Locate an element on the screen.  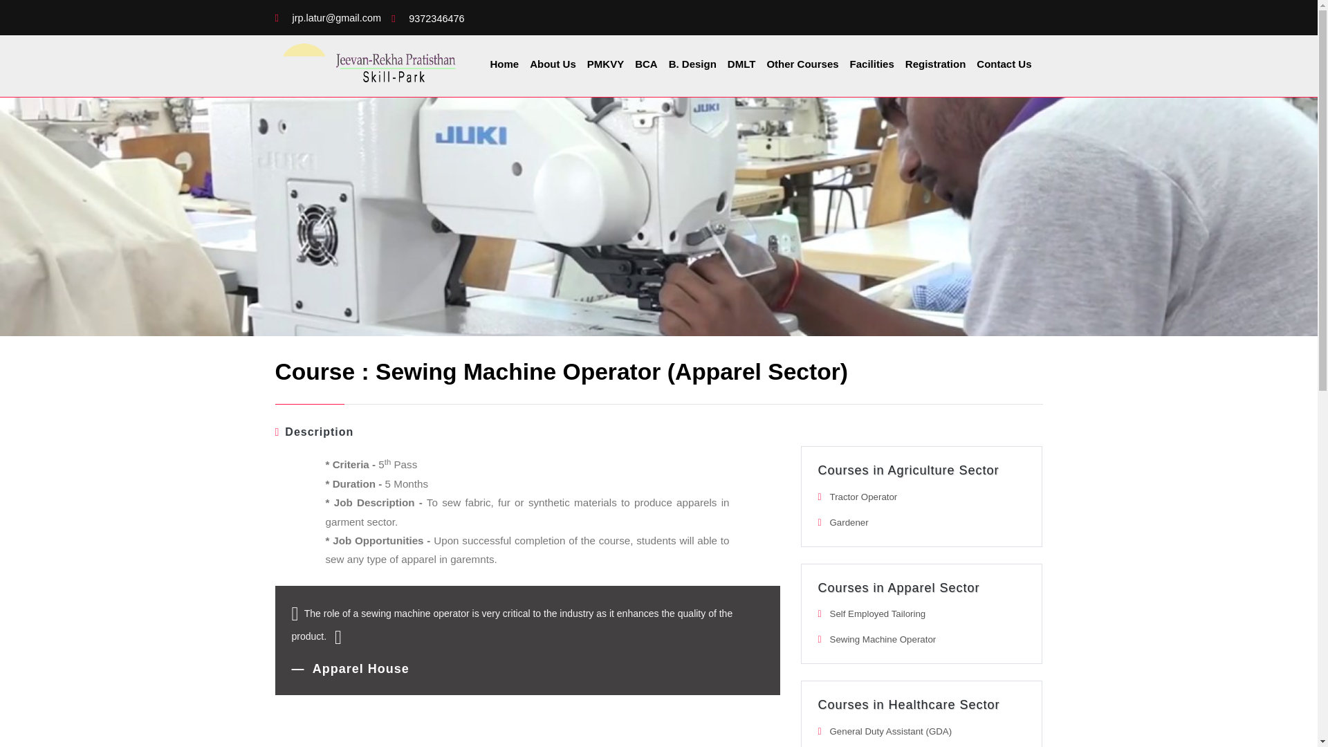
B. Design is located at coordinates (693, 64).